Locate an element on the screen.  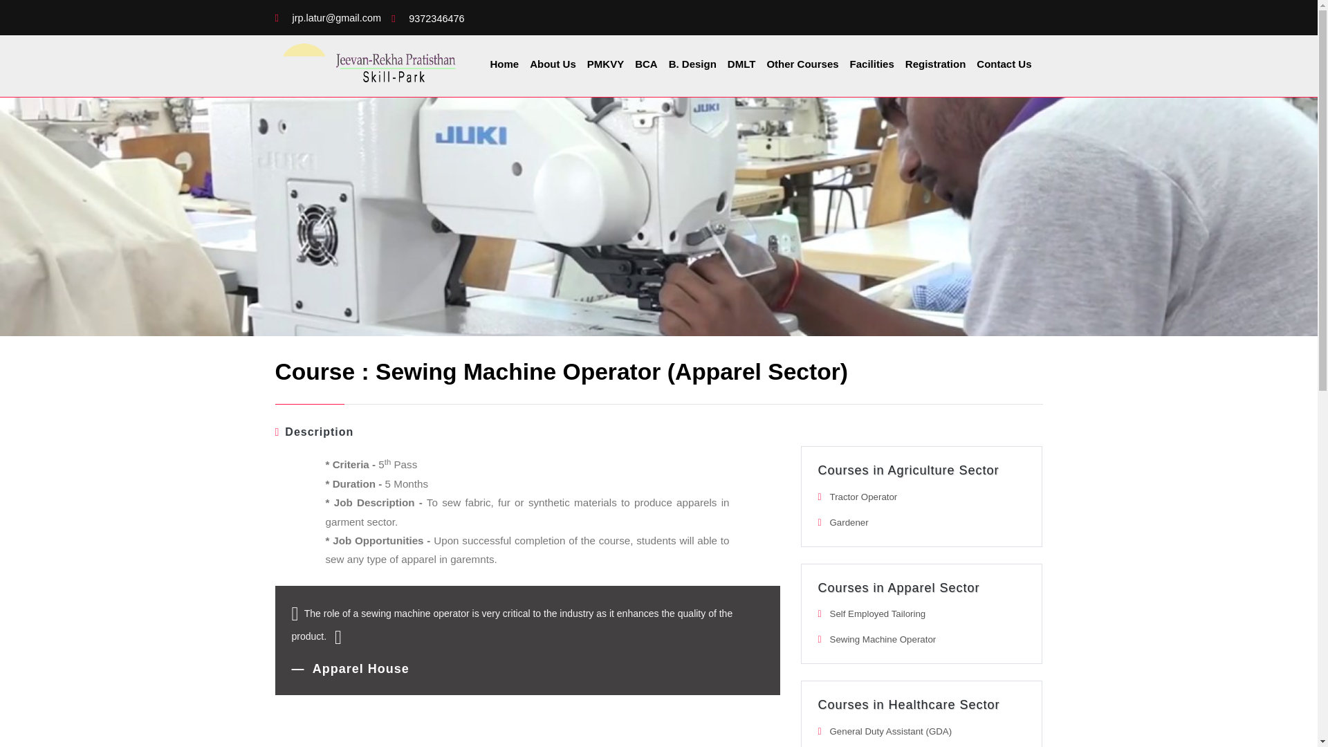
B. Design is located at coordinates (693, 64).